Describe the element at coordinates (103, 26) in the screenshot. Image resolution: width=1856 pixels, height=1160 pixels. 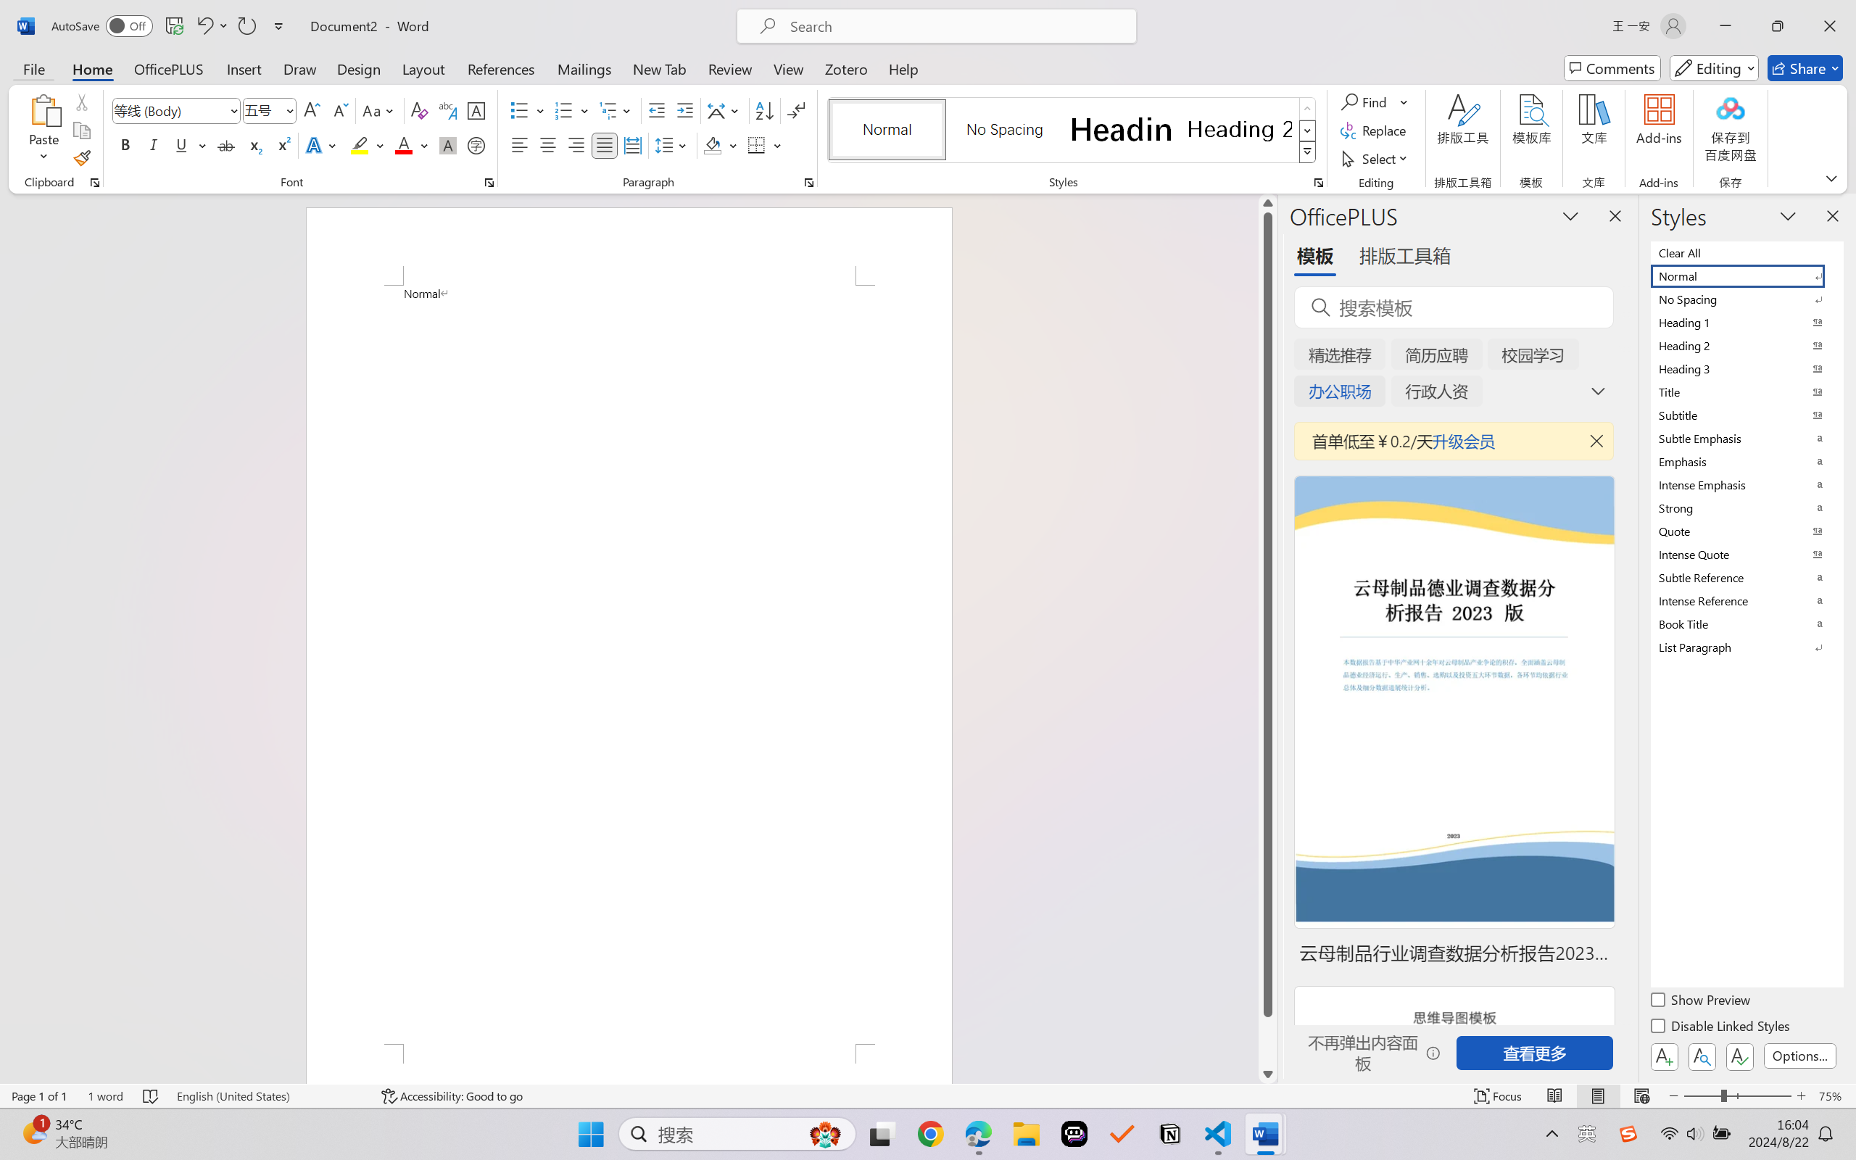
I see `AutoSave` at that location.